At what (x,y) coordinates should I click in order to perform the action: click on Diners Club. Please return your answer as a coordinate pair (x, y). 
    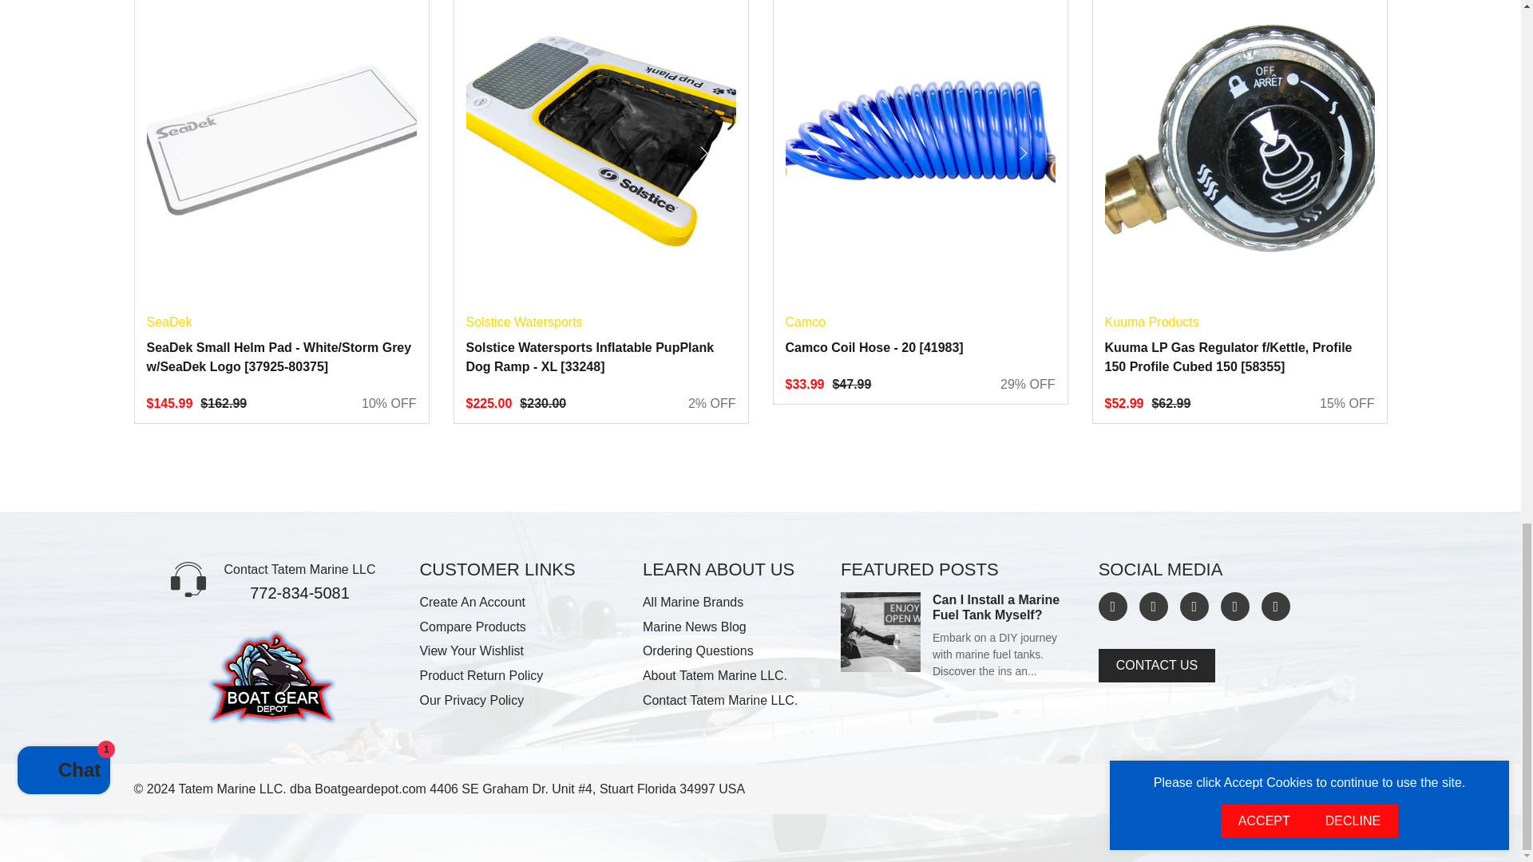
    Looking at the image, I should click on (1298, 790).